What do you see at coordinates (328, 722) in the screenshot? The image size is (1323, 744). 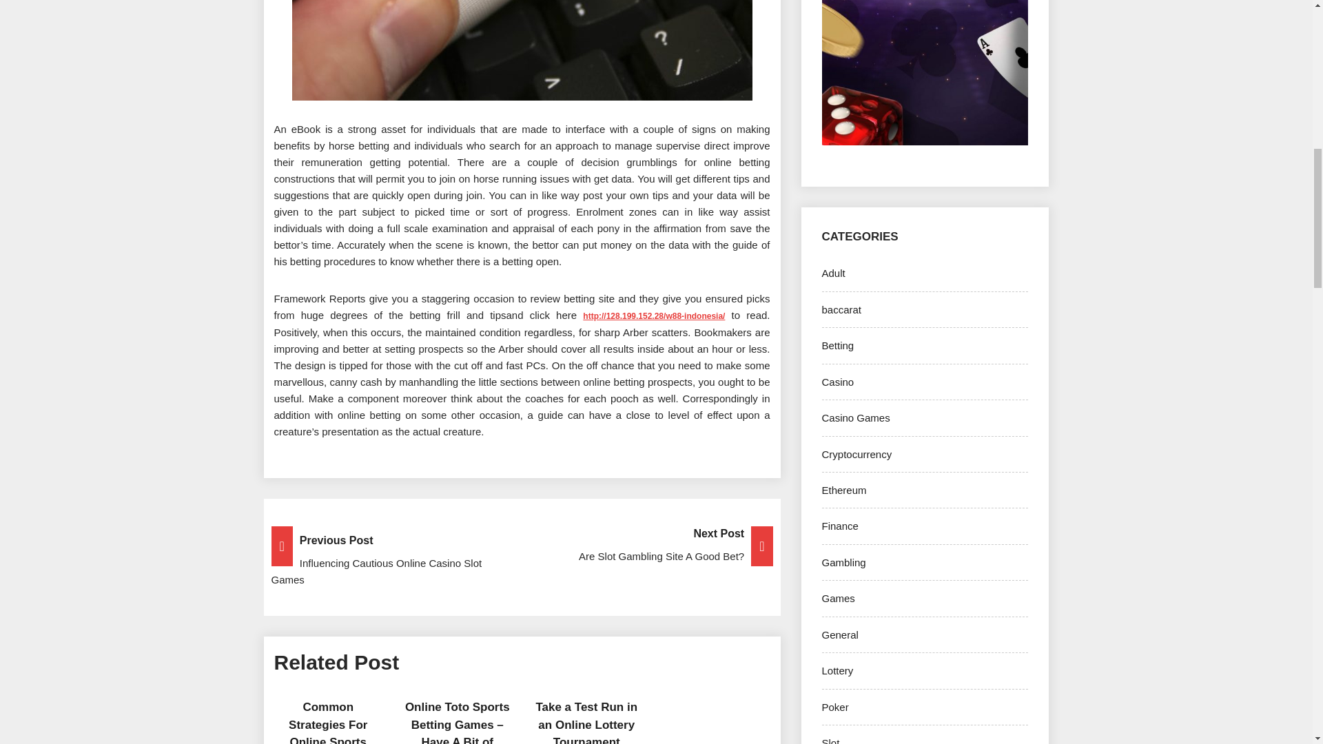 I see `Common Strategies For Online Sports Betting Games` at bounding box center [328, 722].